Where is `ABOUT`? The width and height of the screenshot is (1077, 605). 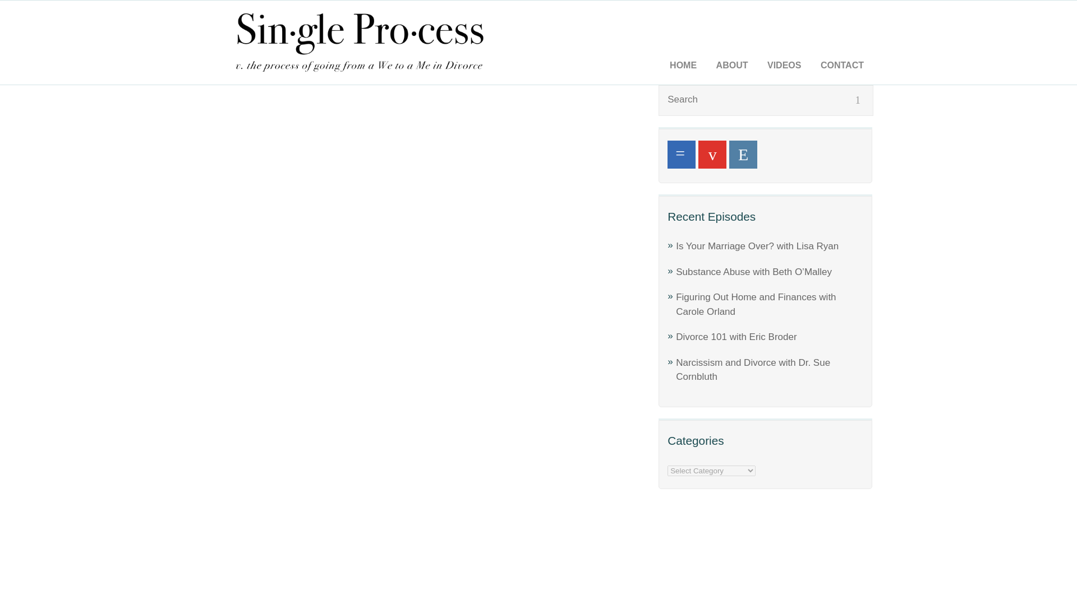
ABOUT is located at coordinates (732, 66).